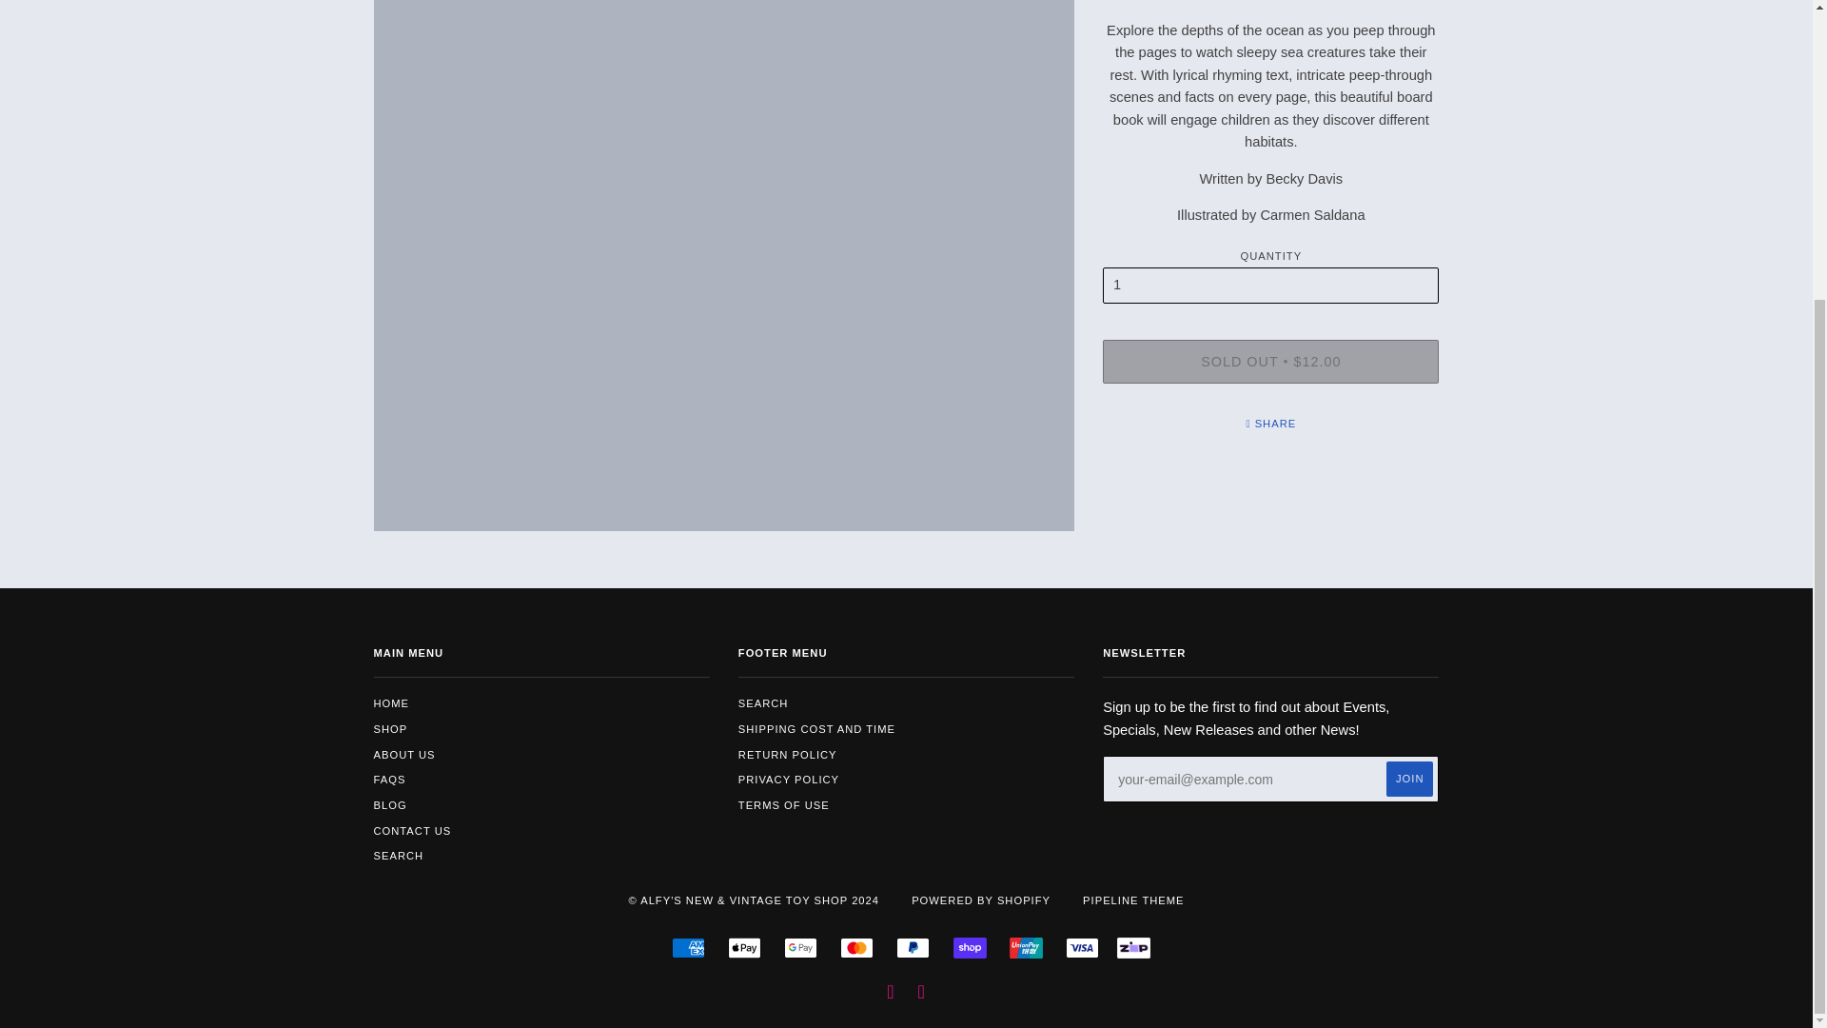 The height and width of the screenshot is (1028, 1827). What do you see at coordinates (970, 947) in the screenshot?
I see `SHOP PAY` at bounding box center [970, 947].